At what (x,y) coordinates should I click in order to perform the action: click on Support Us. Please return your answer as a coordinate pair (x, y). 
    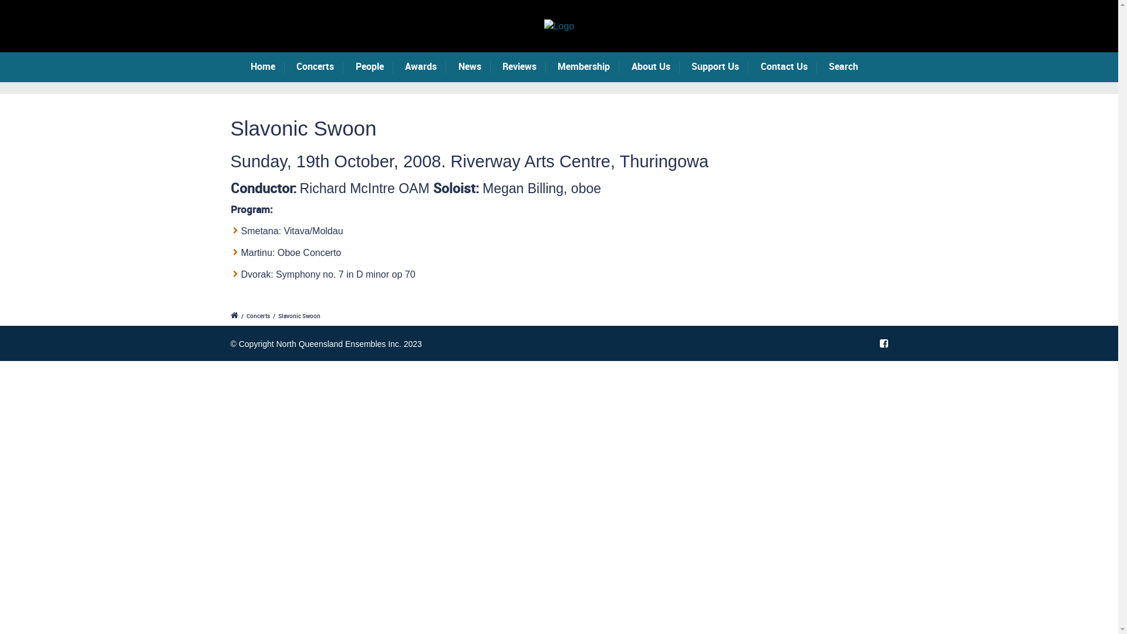
    Looking at the image, I should click on (720, 67).